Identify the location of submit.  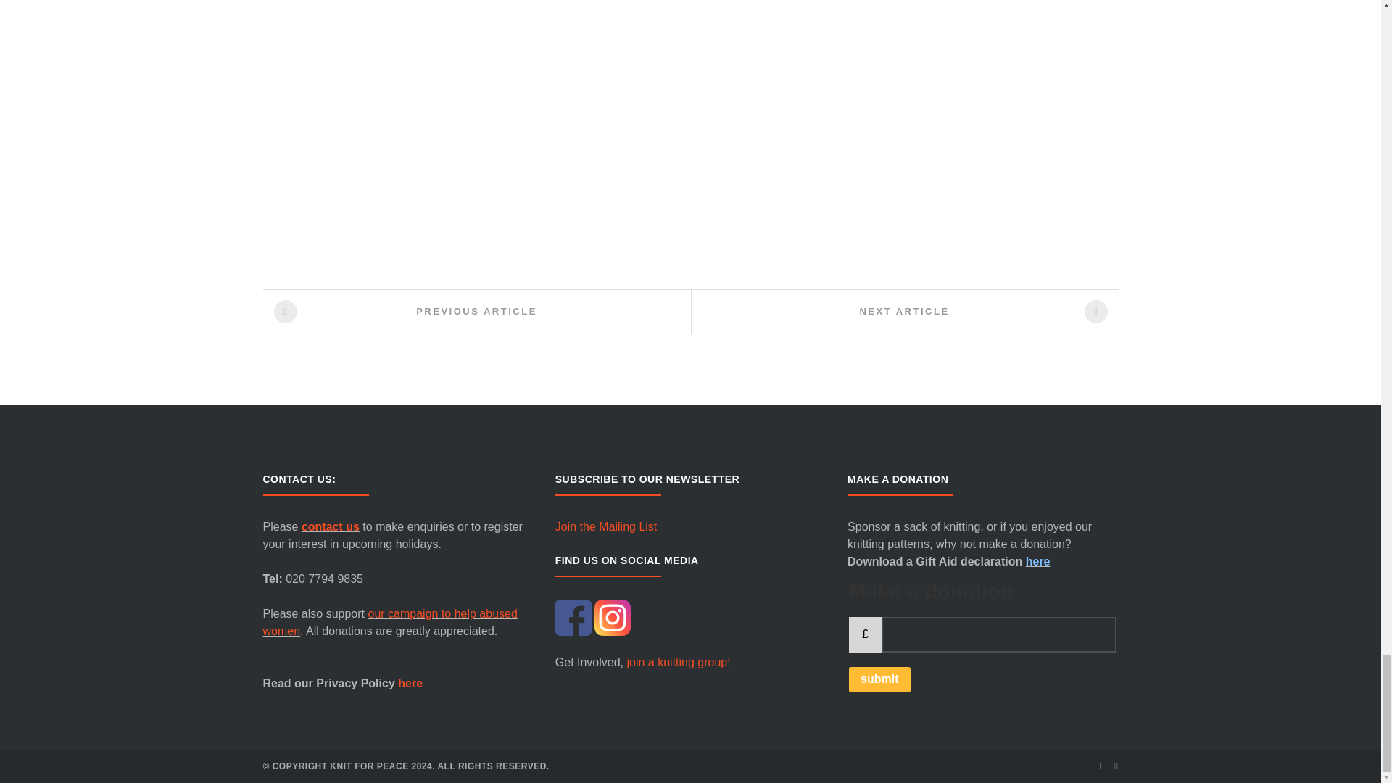
(879, 679).